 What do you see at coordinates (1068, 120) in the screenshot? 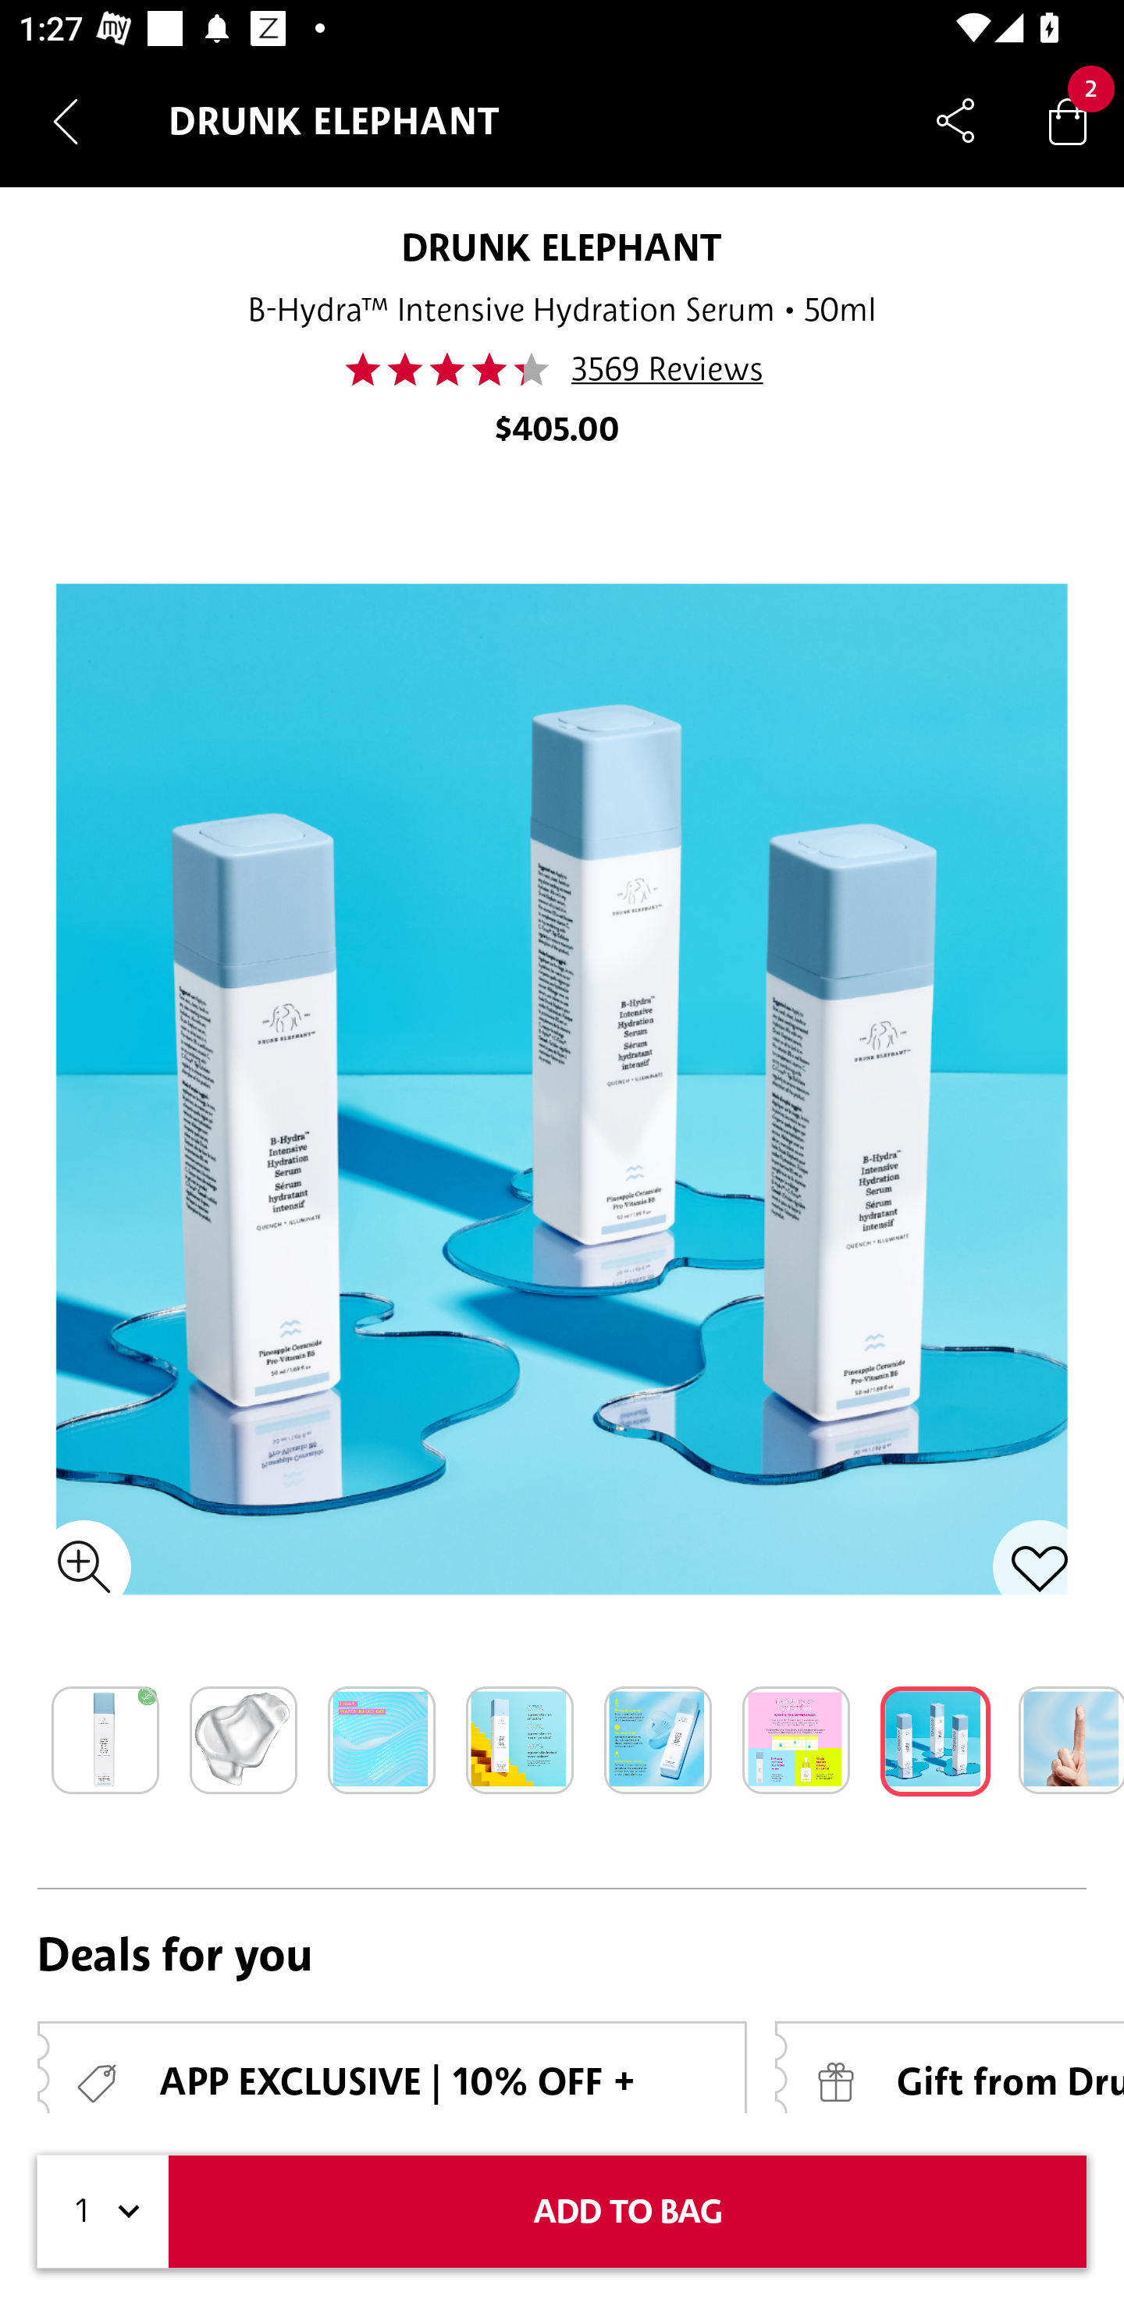
I see `Bag` at bounding box center [1068, 120].